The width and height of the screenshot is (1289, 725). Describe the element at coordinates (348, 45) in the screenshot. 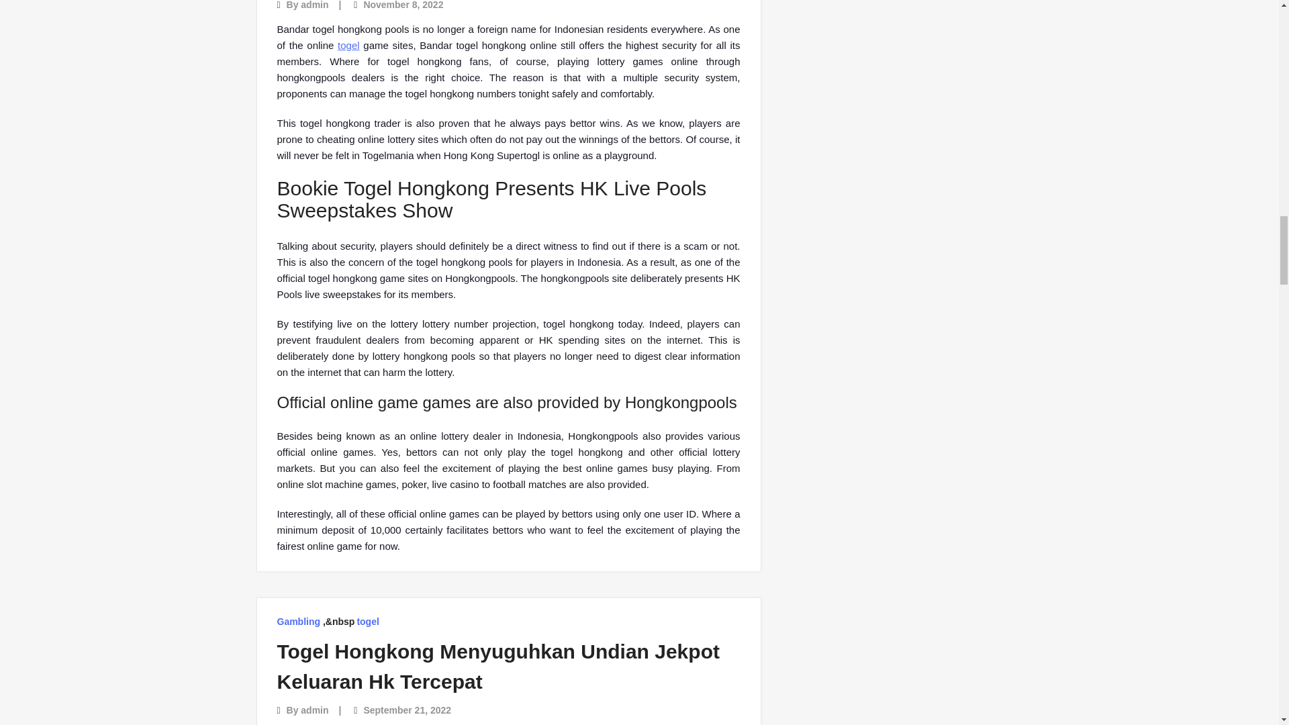

I see `togel` at that location.